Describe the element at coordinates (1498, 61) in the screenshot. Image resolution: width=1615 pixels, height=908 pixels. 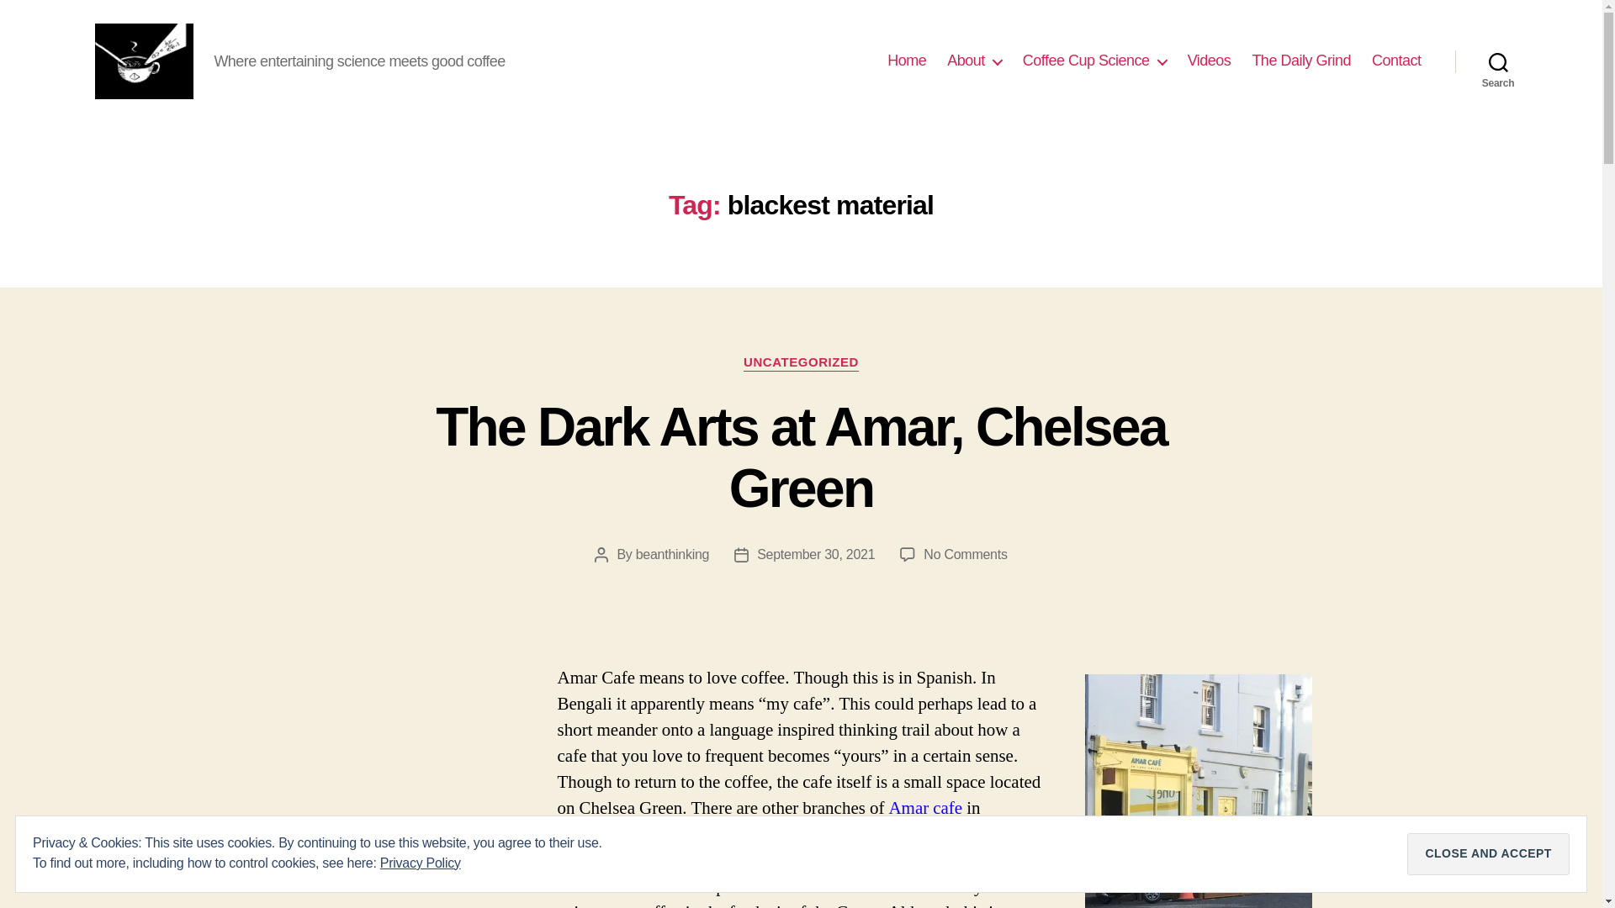
I see `Search` at that location.